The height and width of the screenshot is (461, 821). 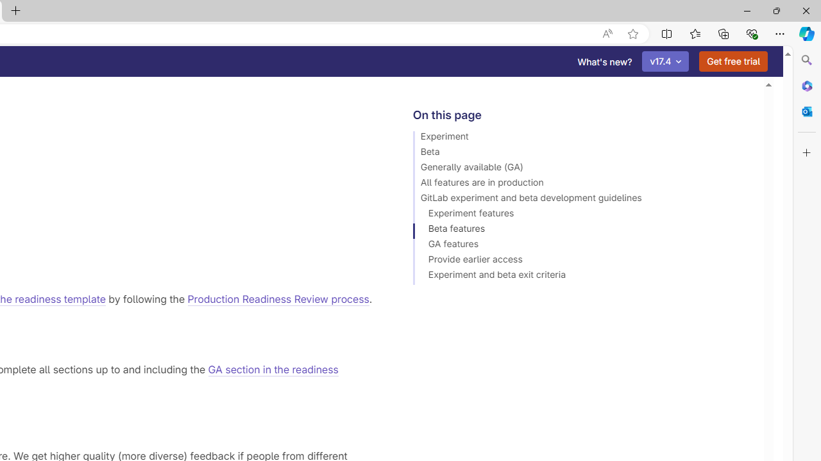 What do you see at coordinates (605, 61) in the screenshot?
I see `What's new?` at bounding box center [605, 61].